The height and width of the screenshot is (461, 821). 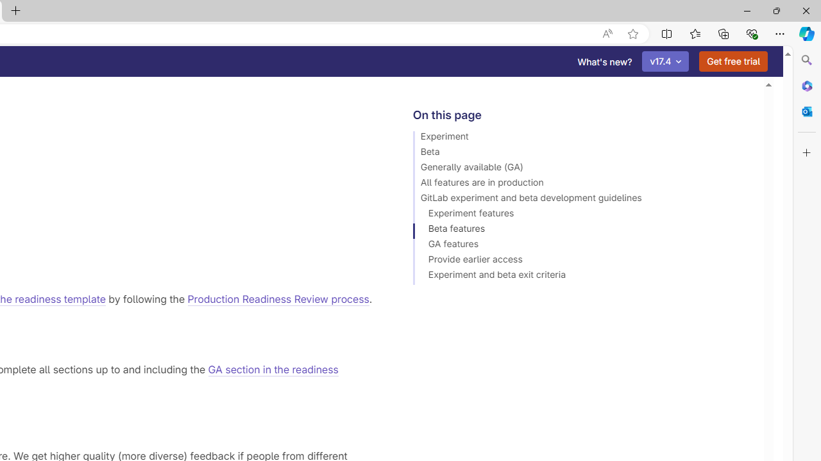 What do you see at coordinates (605, 61) in the screenshot?
I see `What's new?` at bounding box center [605, 61].